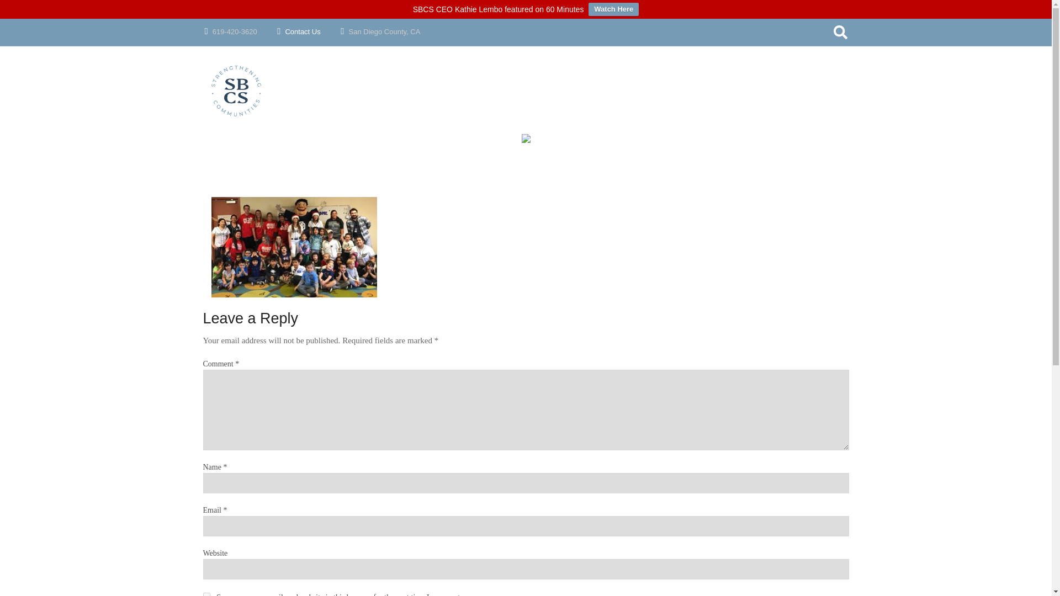 This screenshot has height=596, width=1060. What do you see at coordinates (438, 74) in the screenshot?
I see `OUR SERVICES` at bounding box center [438, 74].